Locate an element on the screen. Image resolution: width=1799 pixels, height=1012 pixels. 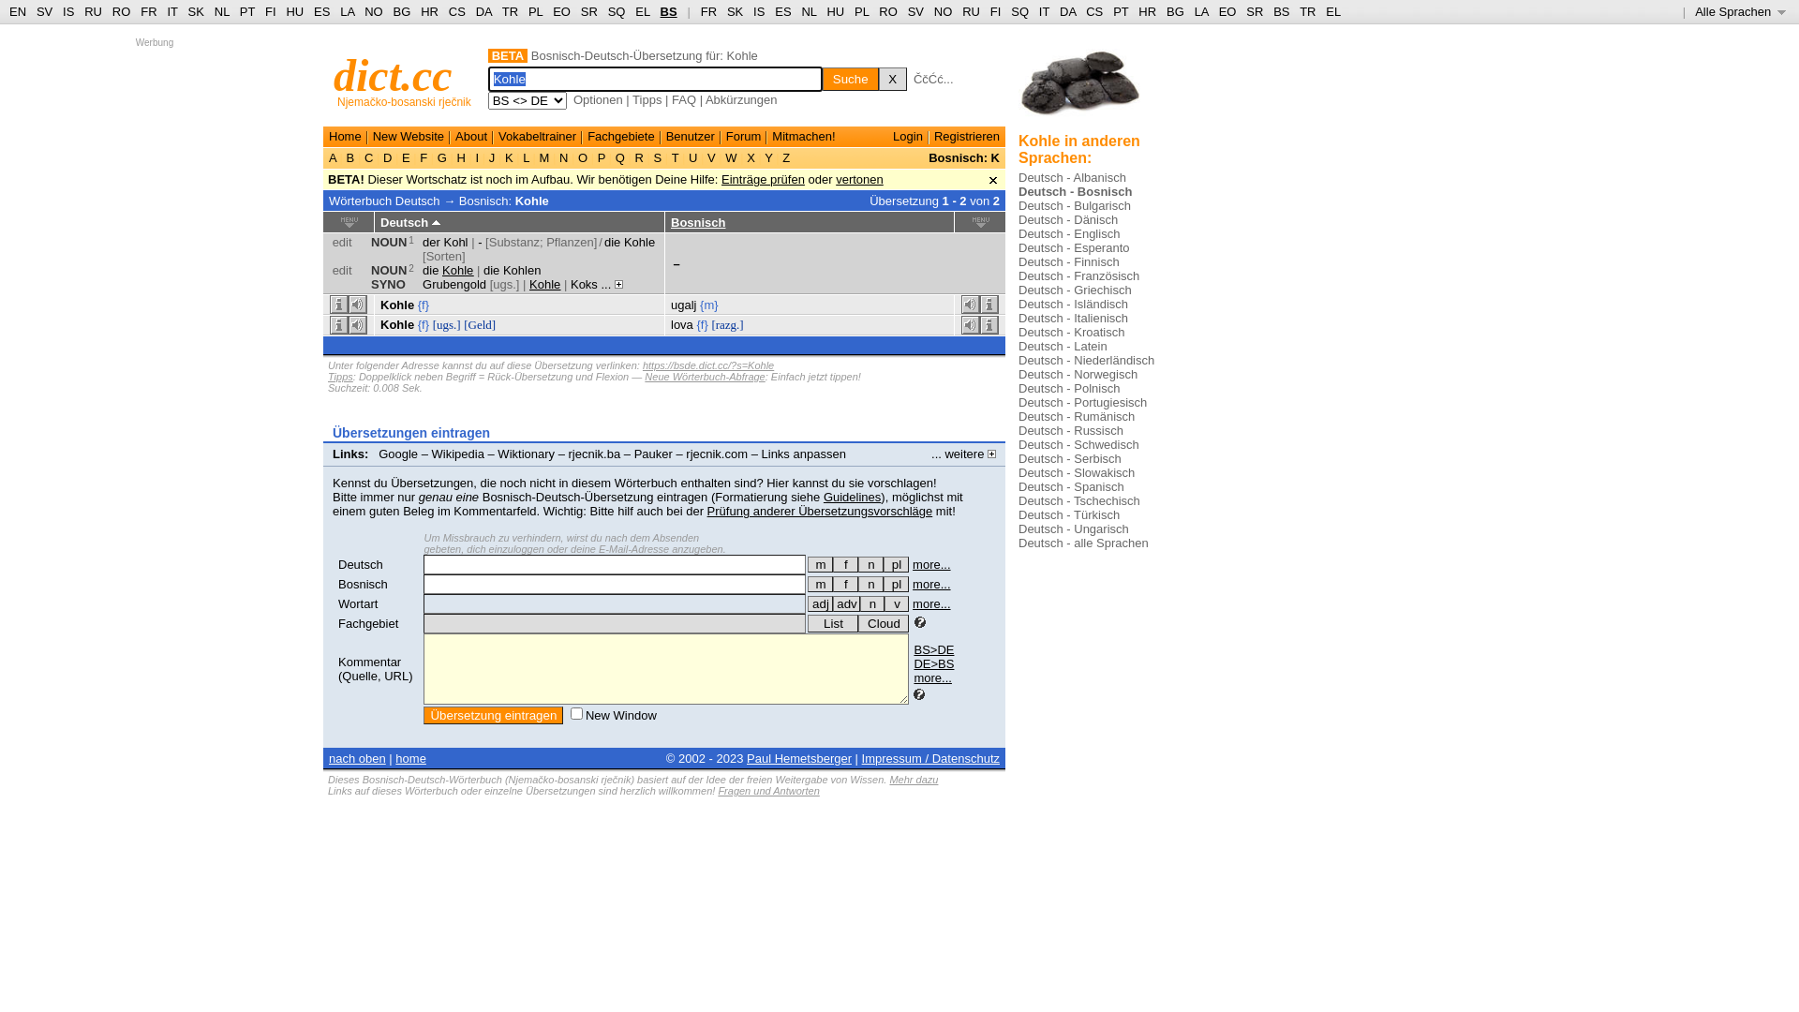
Mehr dazu is located at coordinates (914, 780).